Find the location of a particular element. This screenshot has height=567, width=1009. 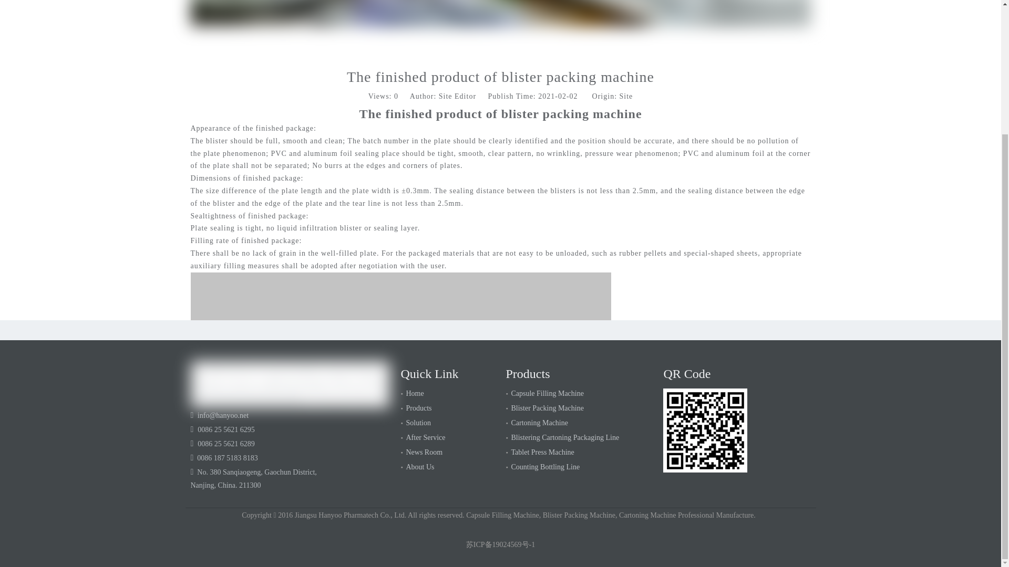

Capsule Filling Machine is located at coordinates (547, 393).